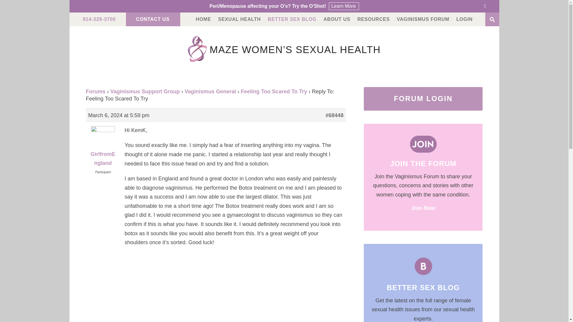  I want to click on BETTER SEX BLOG, so click(292, 19).